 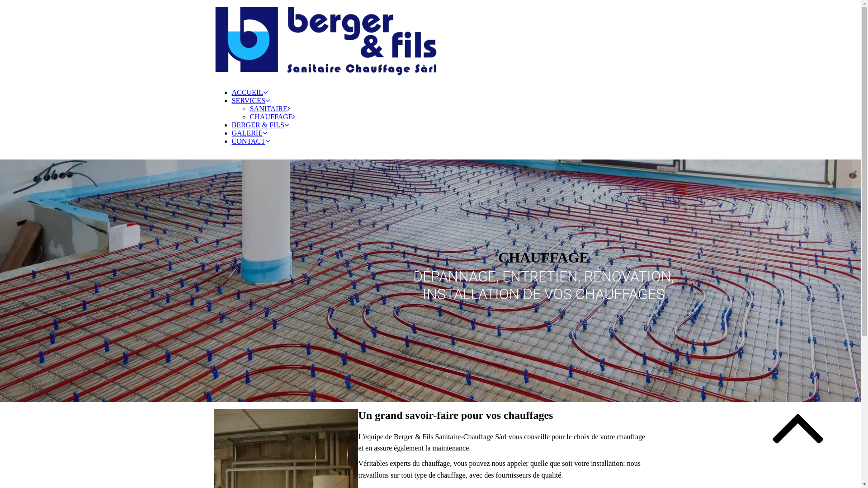 I want to click on GALERIE, so click(x=249, y=133).